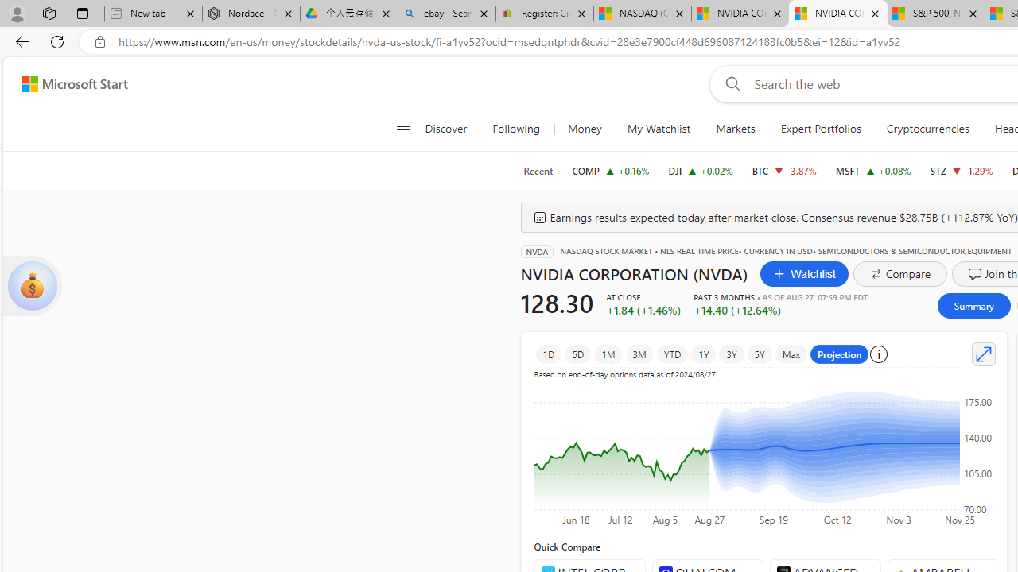 The width and height of the screenshot is (1018, 572). What do you see at coordinates (784, 170) in the screenshot?
I see `BTC Bitcoin decrease 60,043.79 -2,323.69 -3.87%` at bounding box center [784, 170].